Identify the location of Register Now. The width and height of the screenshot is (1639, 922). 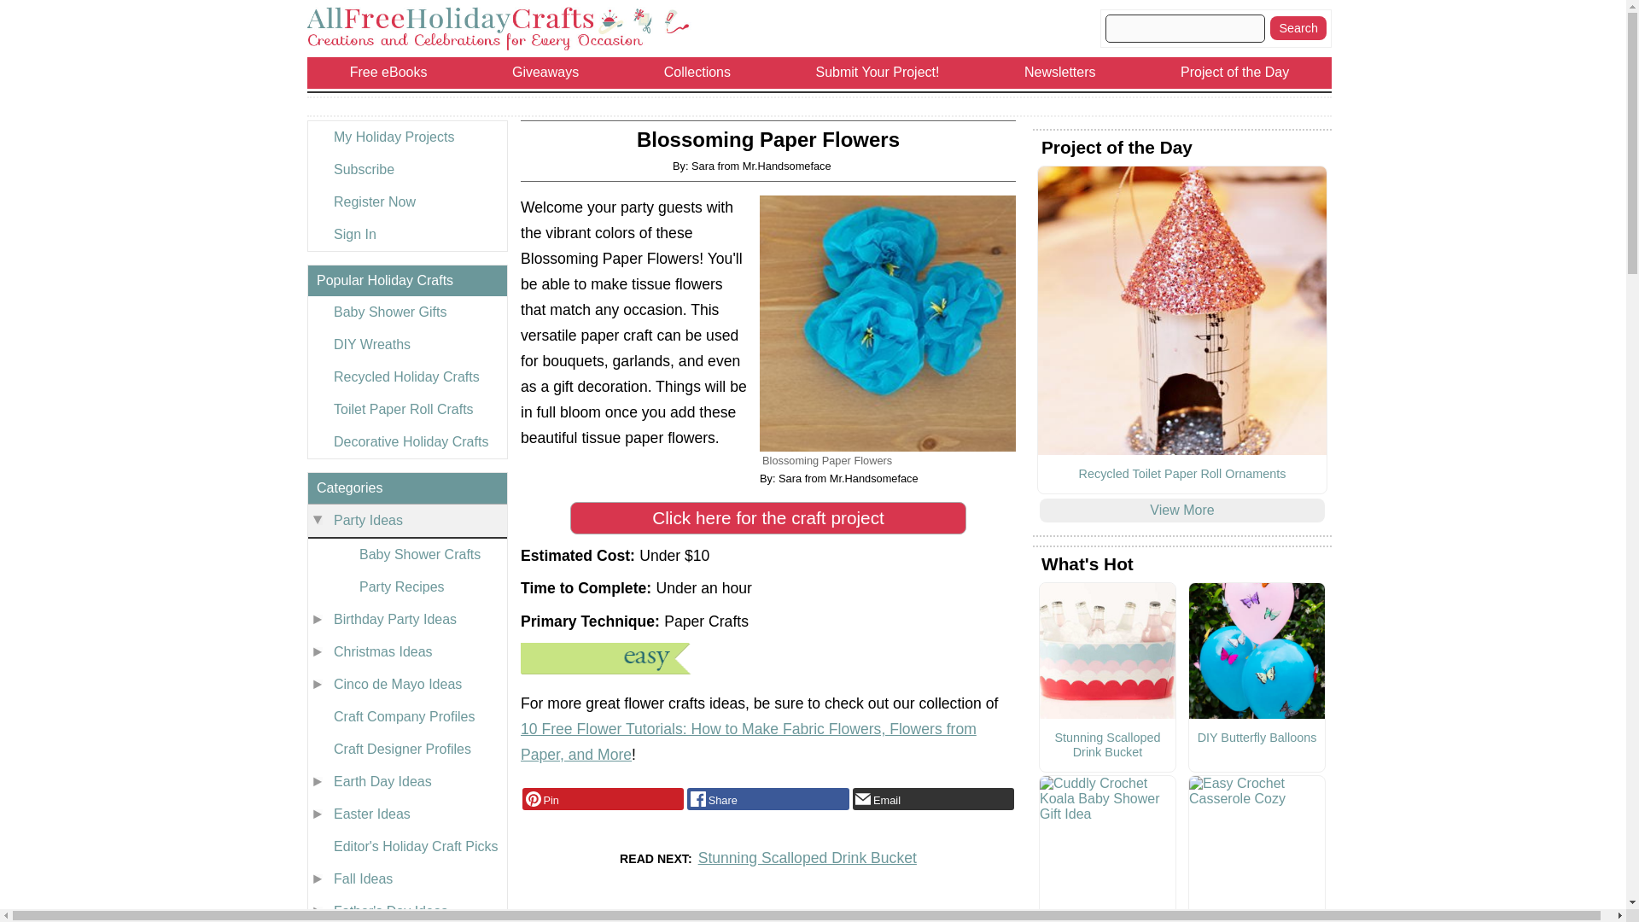
(406, 201).